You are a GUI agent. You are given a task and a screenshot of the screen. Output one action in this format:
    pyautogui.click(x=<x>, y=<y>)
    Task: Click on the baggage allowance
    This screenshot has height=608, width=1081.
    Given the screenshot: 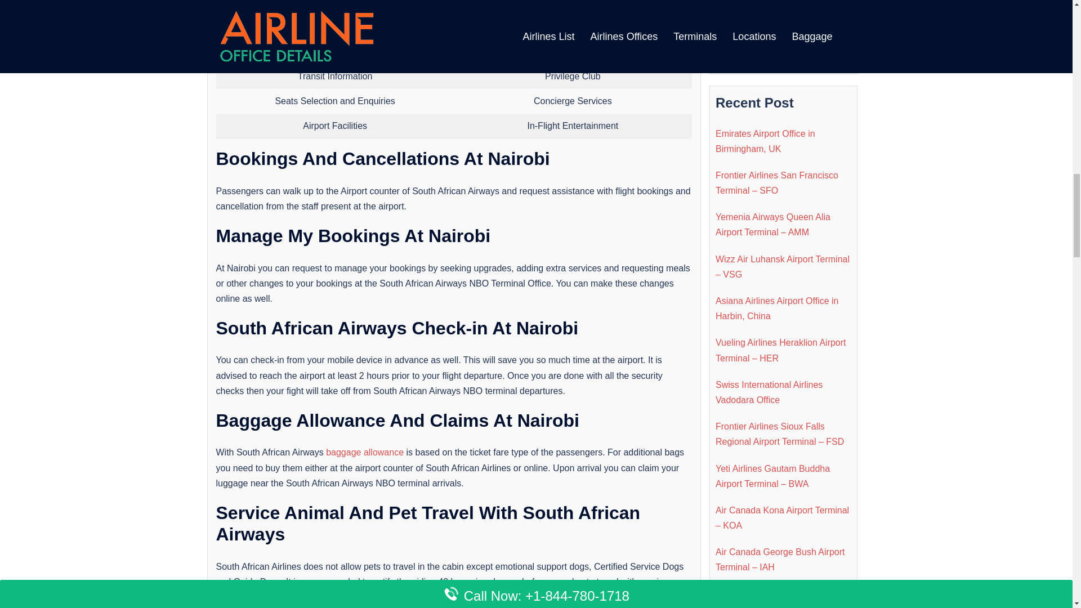 What is the action you would take?
    pyautogui.click(x=365, y=452)
    